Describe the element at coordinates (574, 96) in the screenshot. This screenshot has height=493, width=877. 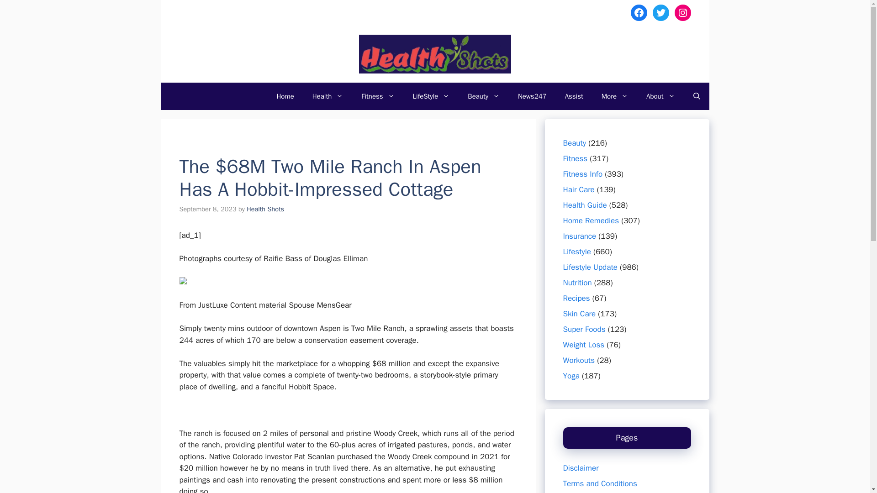
I see `Assist` at that location.